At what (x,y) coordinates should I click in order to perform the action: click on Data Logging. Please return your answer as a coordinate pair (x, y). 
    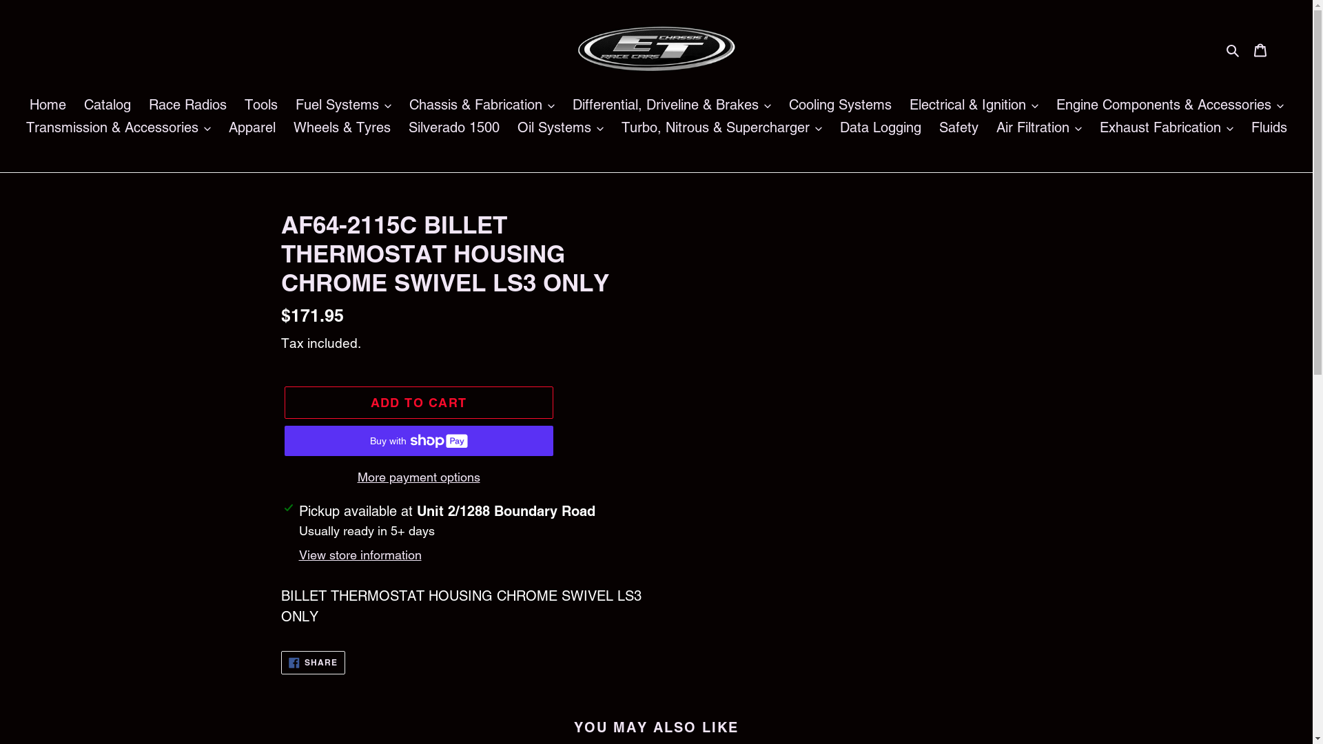
    Looking at the image, I should click on (880, 128).